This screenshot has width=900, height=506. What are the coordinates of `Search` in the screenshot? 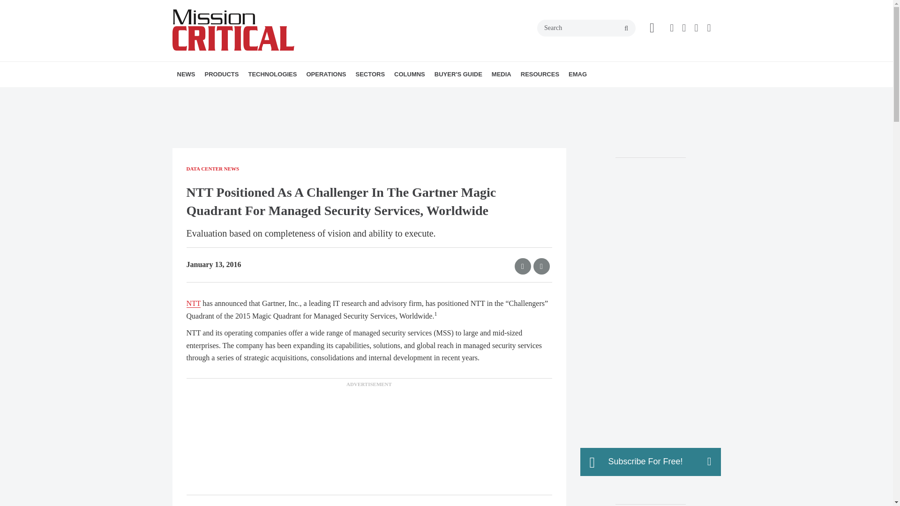 It's located at (586, 28).